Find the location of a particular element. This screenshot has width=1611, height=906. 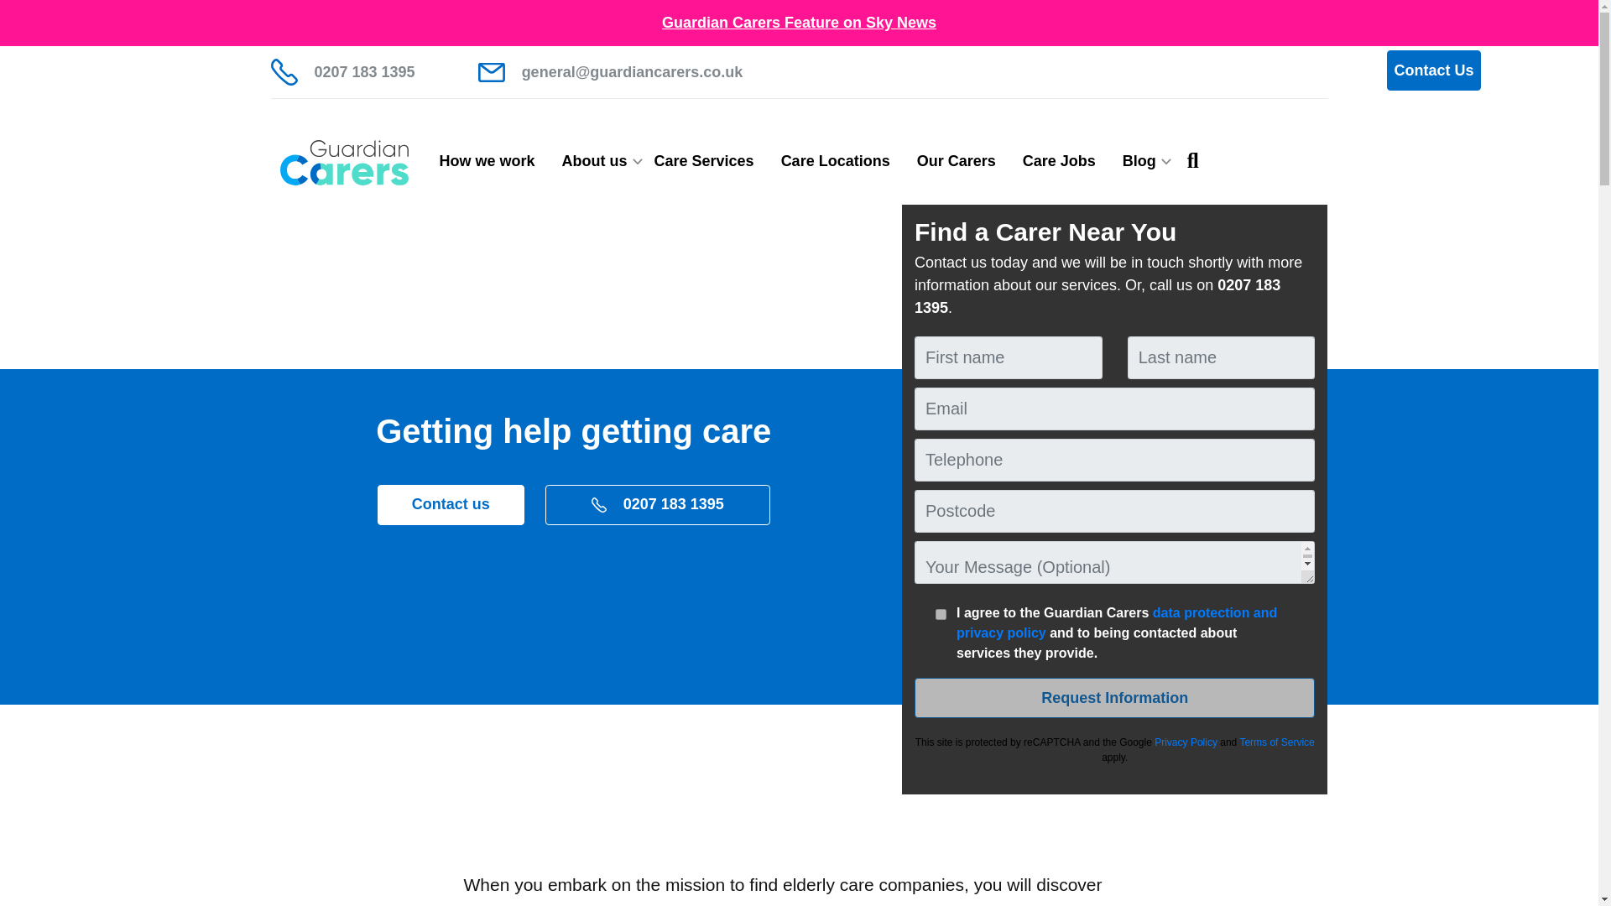

accept is located at coordinates (941, 614).